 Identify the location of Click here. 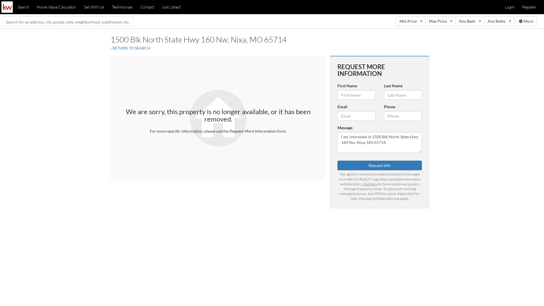
(370, 184).